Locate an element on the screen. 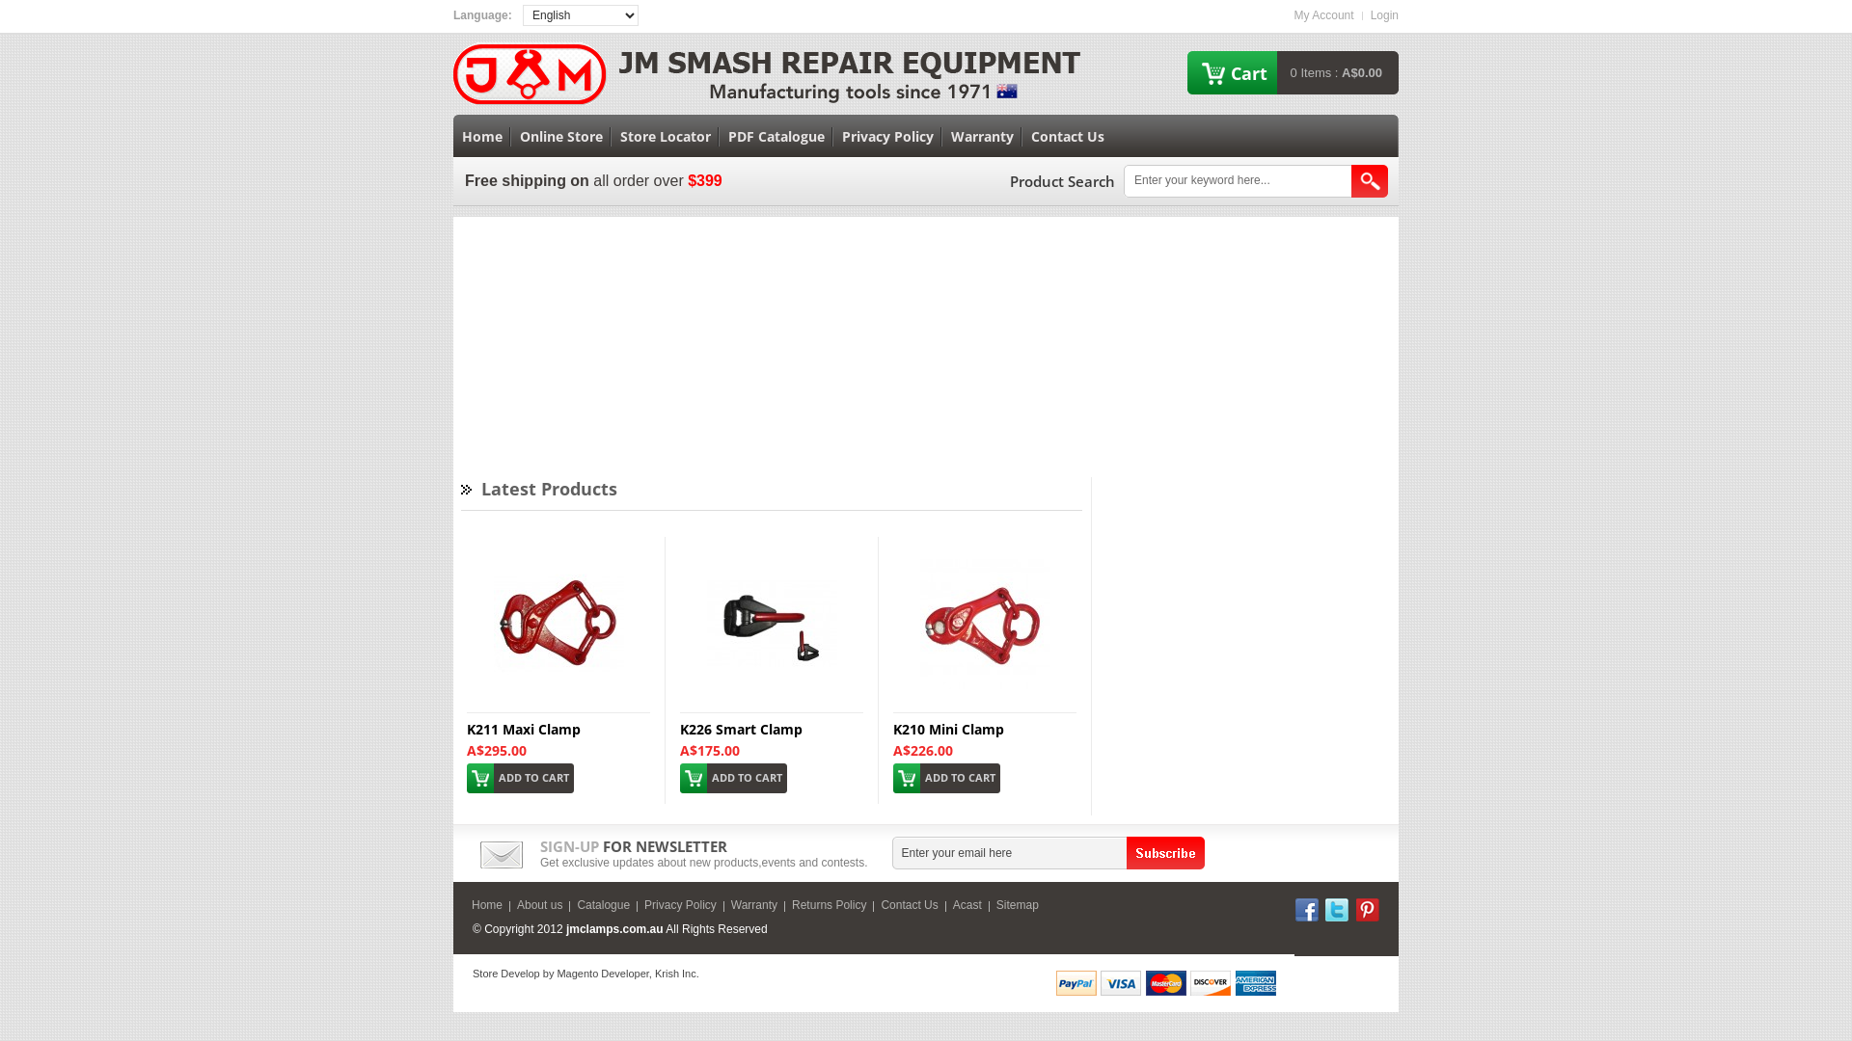 This screenshot has height=1041, width=1852. K211 Maxi Clamp  is located at coordinates (559, 559).